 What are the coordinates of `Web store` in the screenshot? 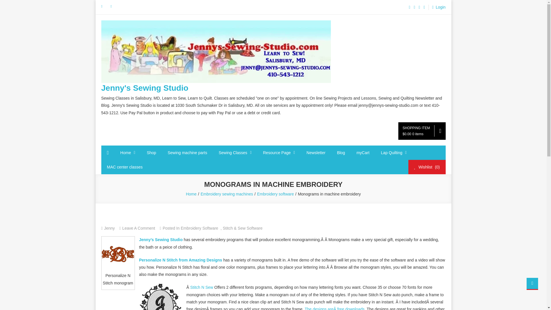 It's located at (152, 153).